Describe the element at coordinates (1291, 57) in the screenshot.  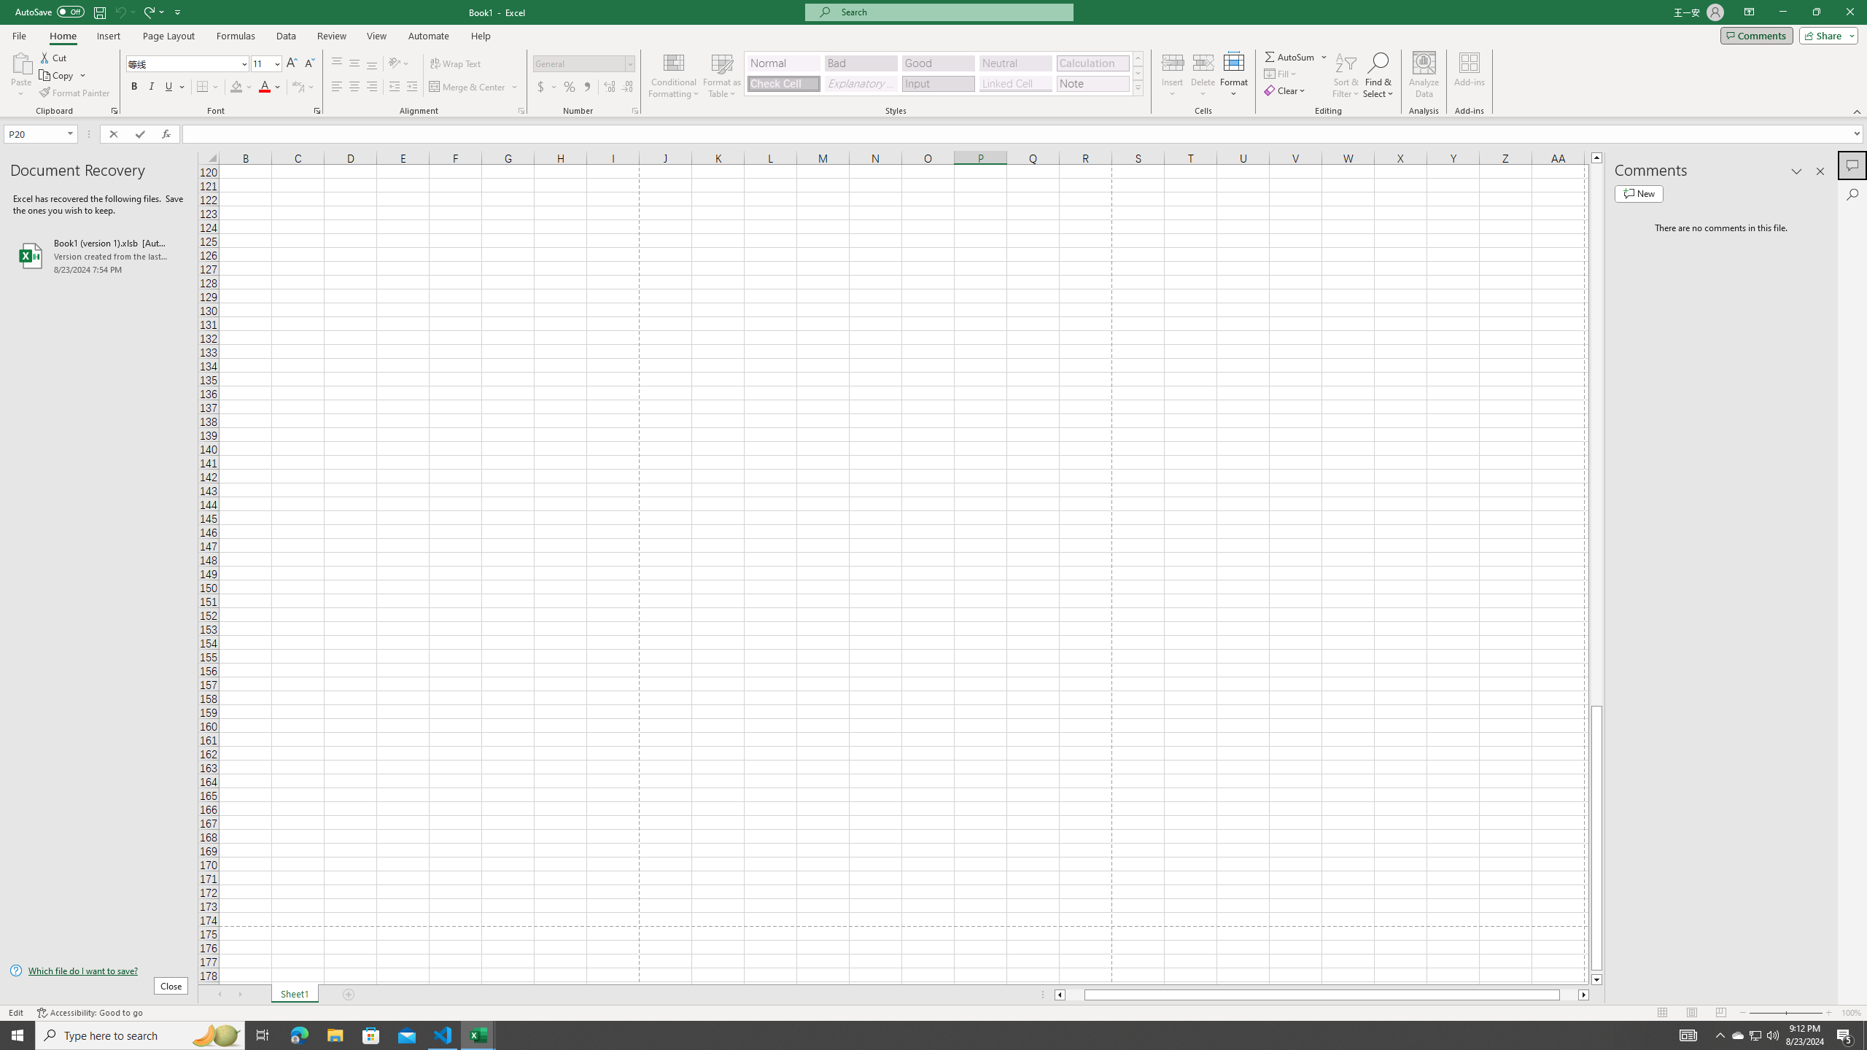
I see `Sum` at that location.